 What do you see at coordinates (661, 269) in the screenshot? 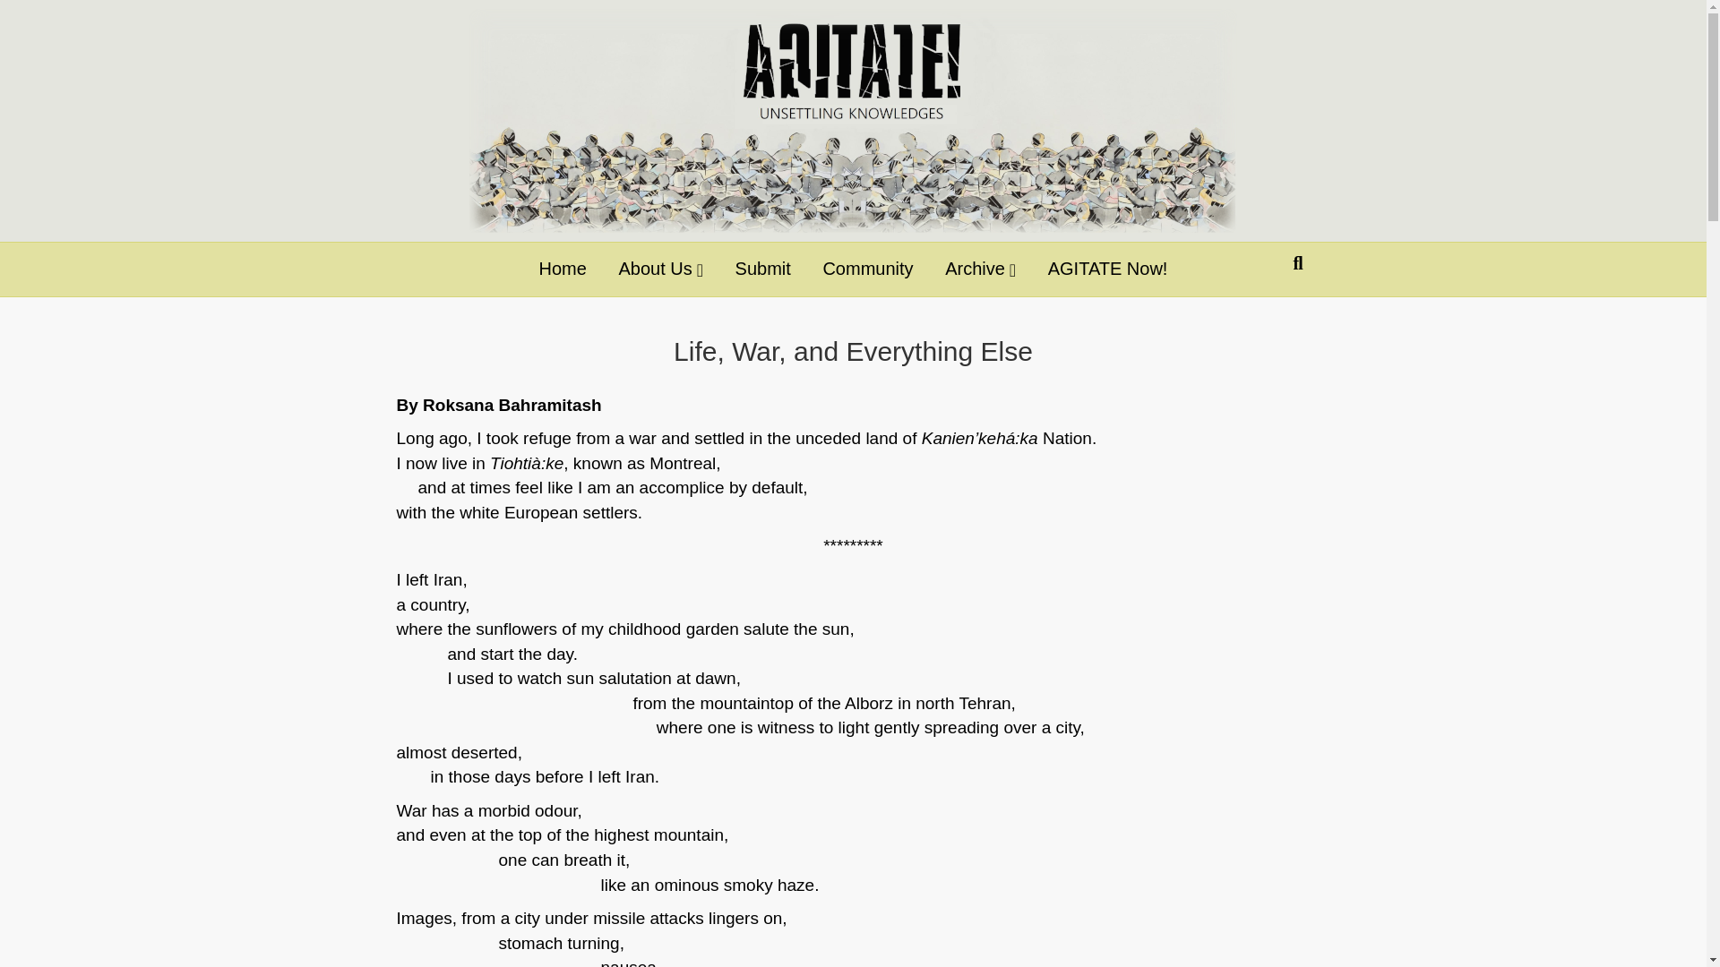
I see `About Us` at bounding box center [661, 269].